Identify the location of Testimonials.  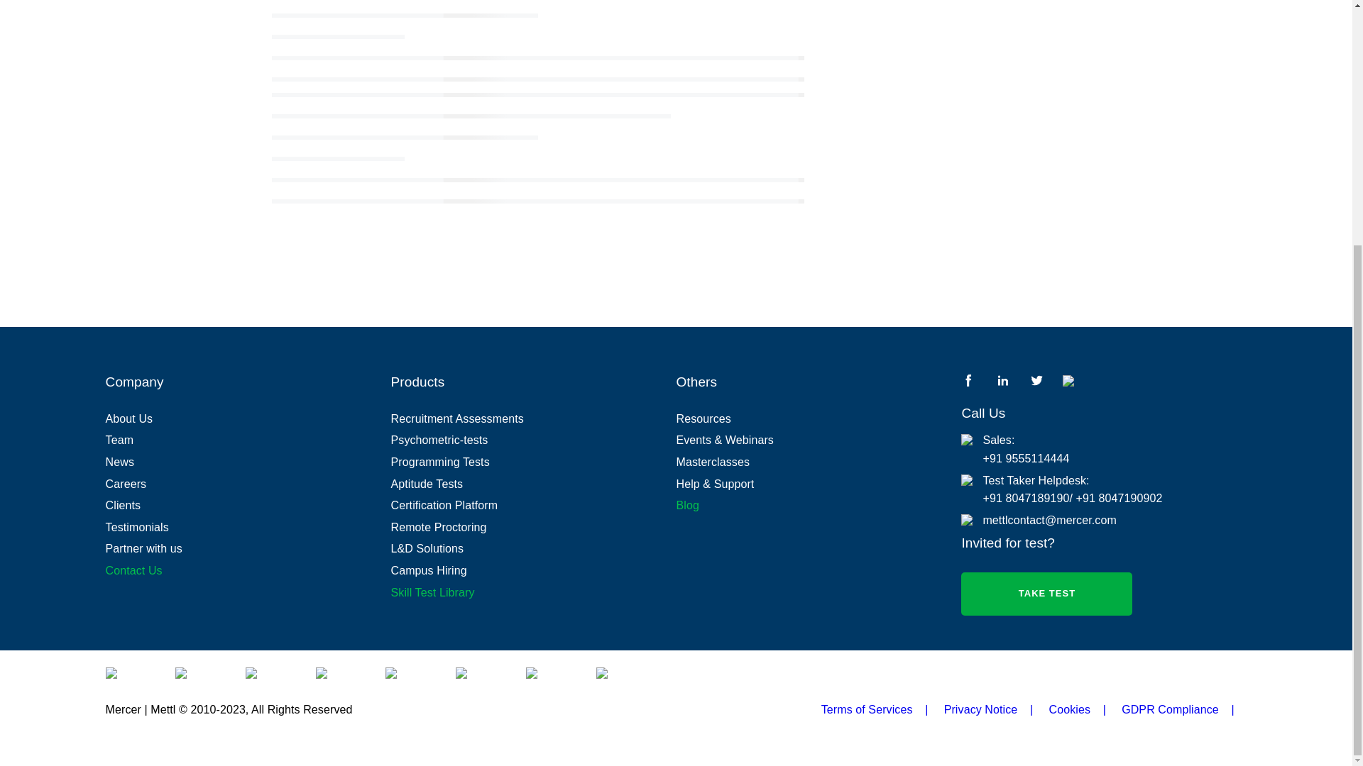
(248, 528).